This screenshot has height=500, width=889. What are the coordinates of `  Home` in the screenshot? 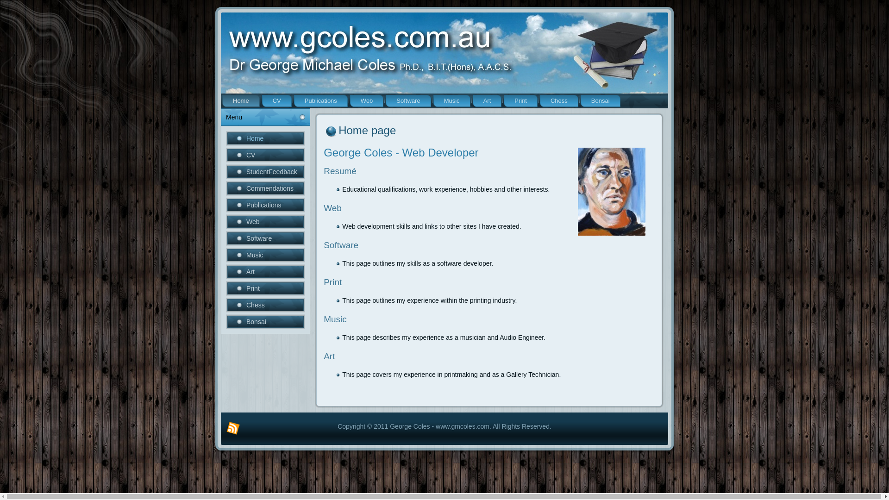 It's located at (241, 101).